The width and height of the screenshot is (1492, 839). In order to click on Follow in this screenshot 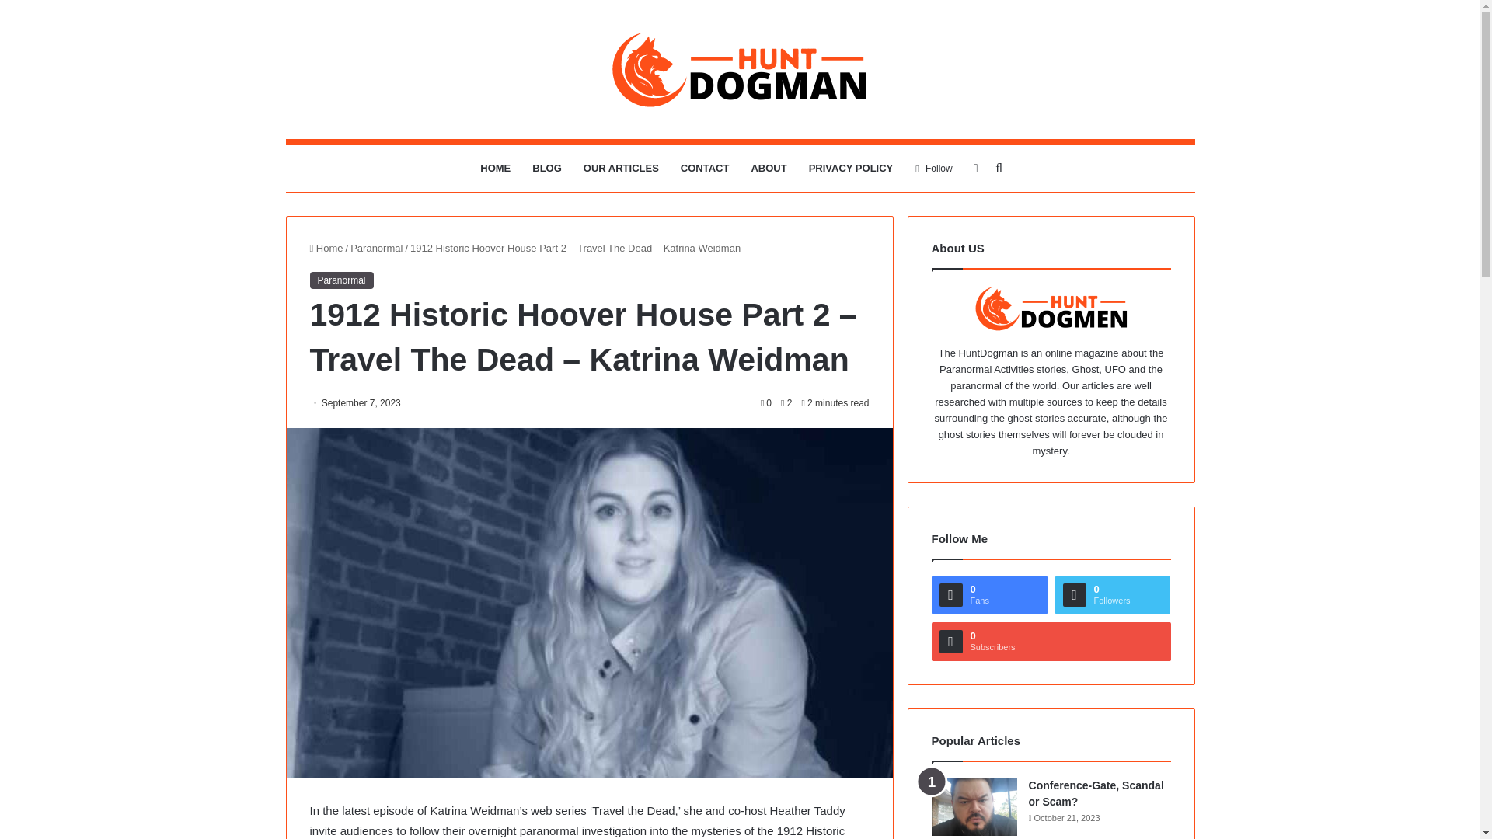, I will do `click(934, 168)`.